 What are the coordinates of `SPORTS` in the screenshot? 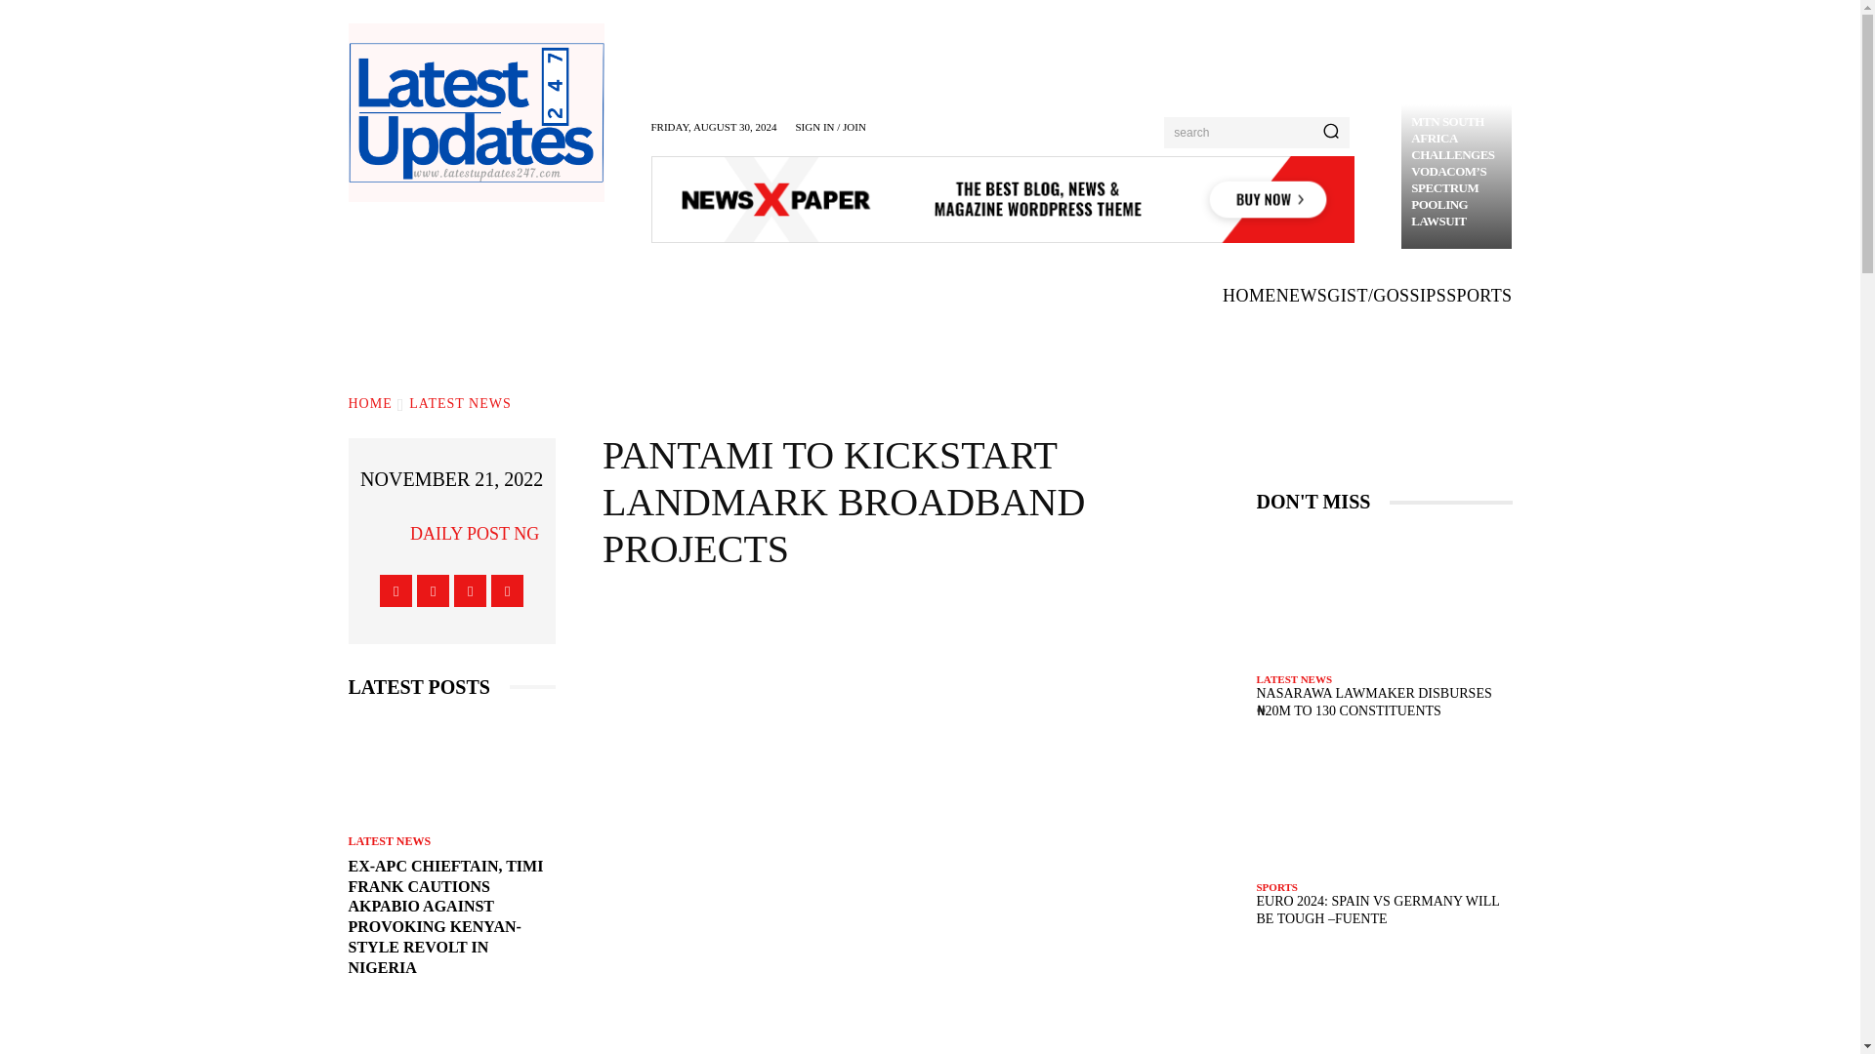 It's located at (1479, 296).